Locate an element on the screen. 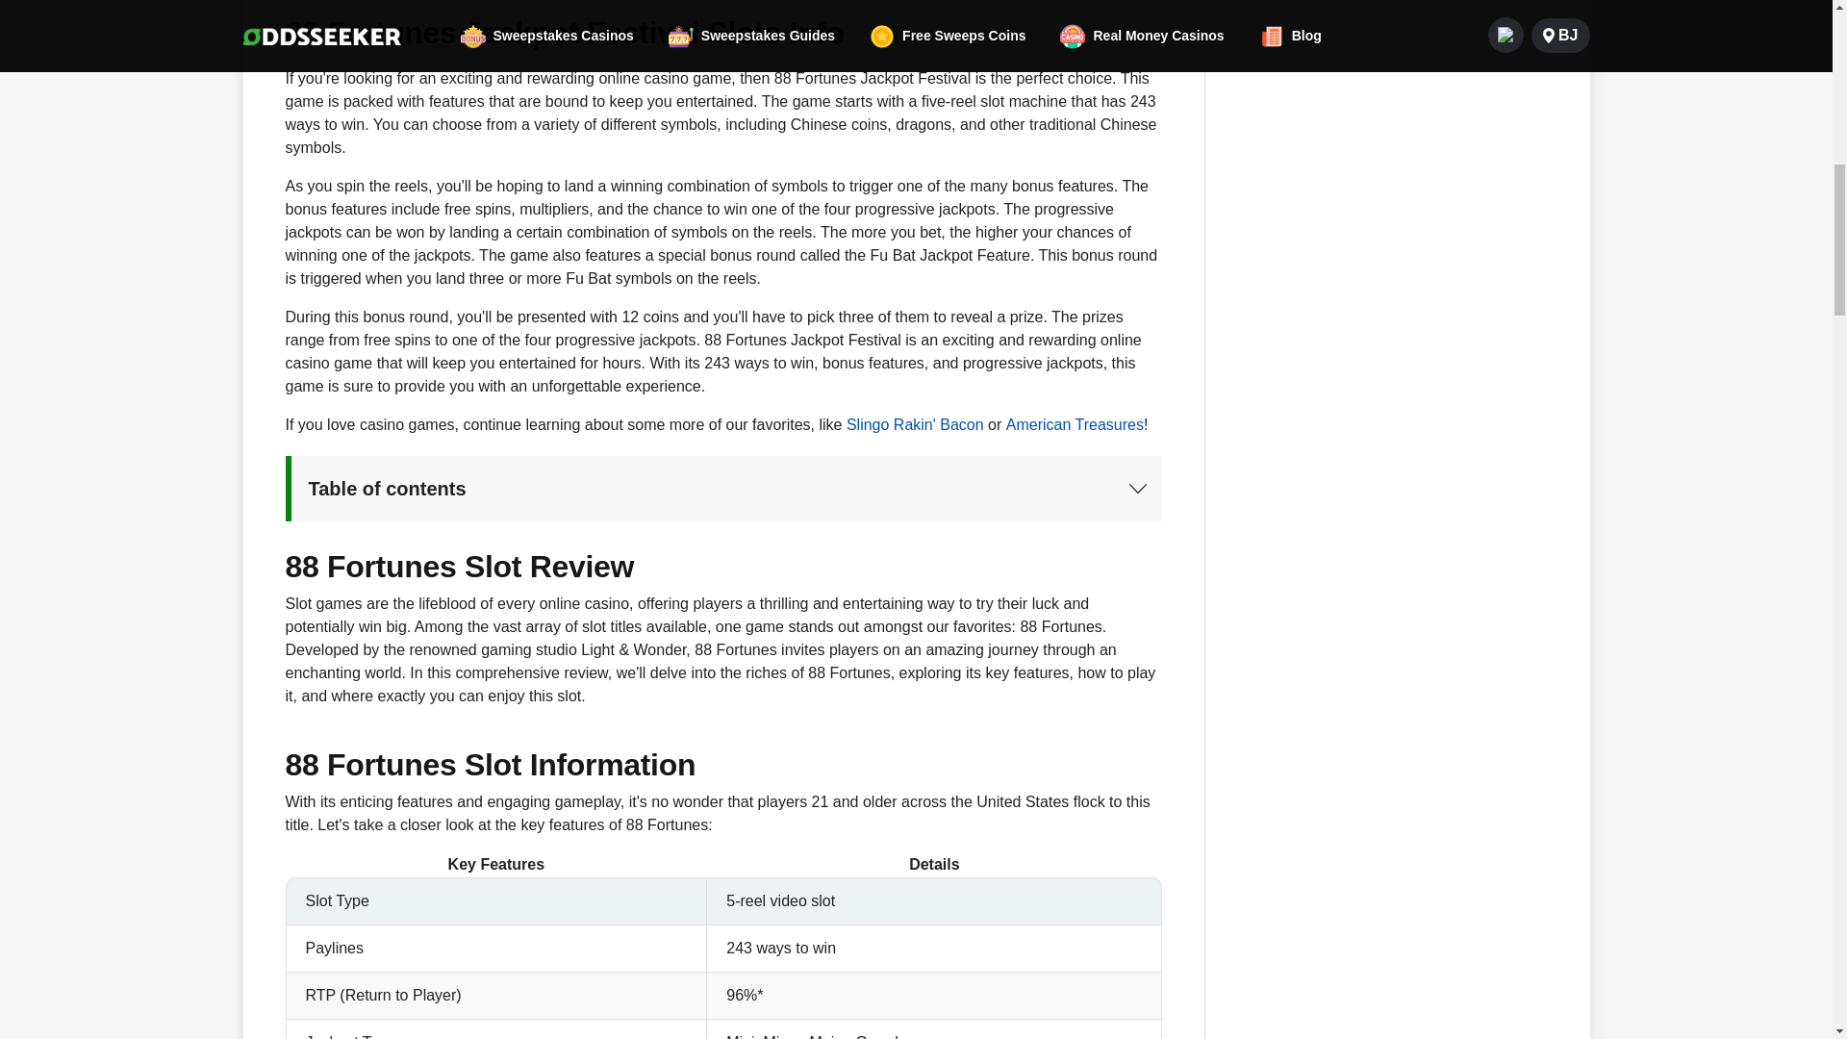 This screenshot has height=1039, width=1847. Slingo Rakin' Bacon is located at coordinates (915, 424).